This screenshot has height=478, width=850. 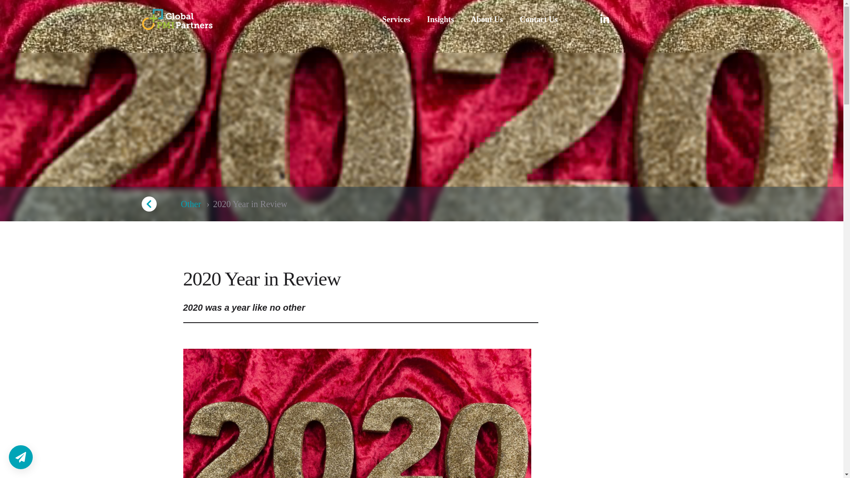 I want to click on Services, so click(x=396, y=19).